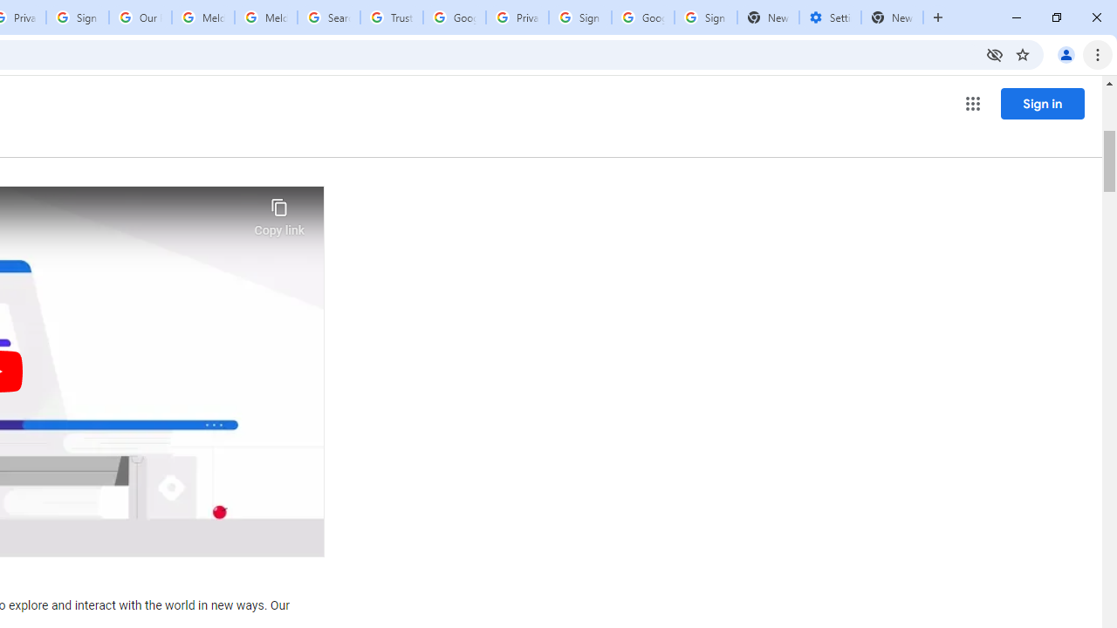  Describe the element at coordinates (579, 17) in the screenshot. I see `Sign in - Google Accounts` at that location.